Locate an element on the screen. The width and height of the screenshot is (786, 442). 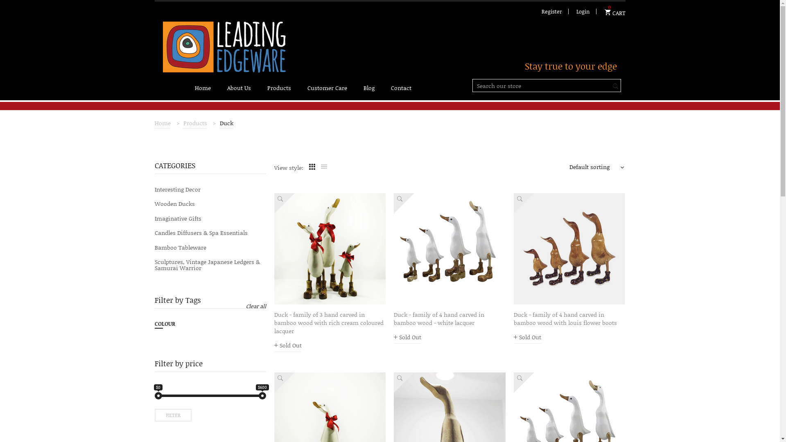
Customer Care is located at coordinates (327, 88).